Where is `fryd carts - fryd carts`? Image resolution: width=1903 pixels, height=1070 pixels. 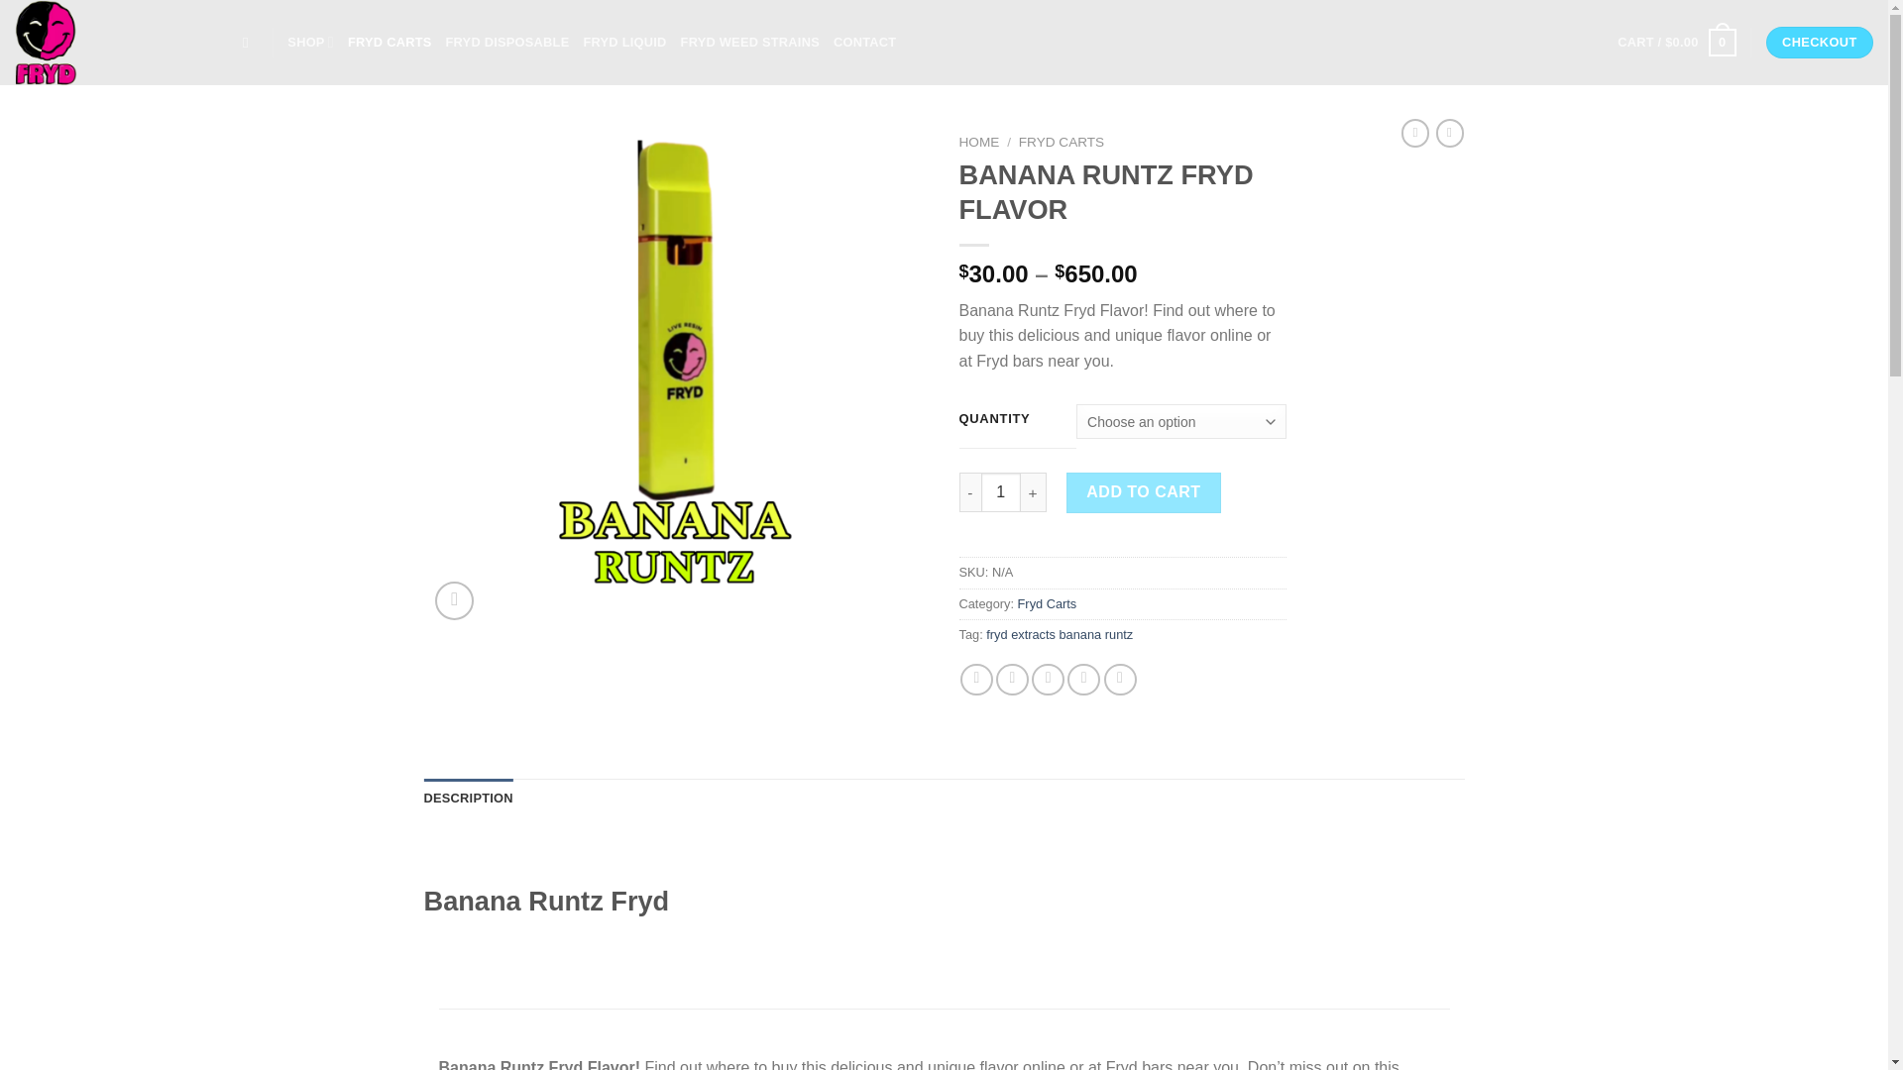 fryd carts - fryd carts is located at coordinates (114, 43).